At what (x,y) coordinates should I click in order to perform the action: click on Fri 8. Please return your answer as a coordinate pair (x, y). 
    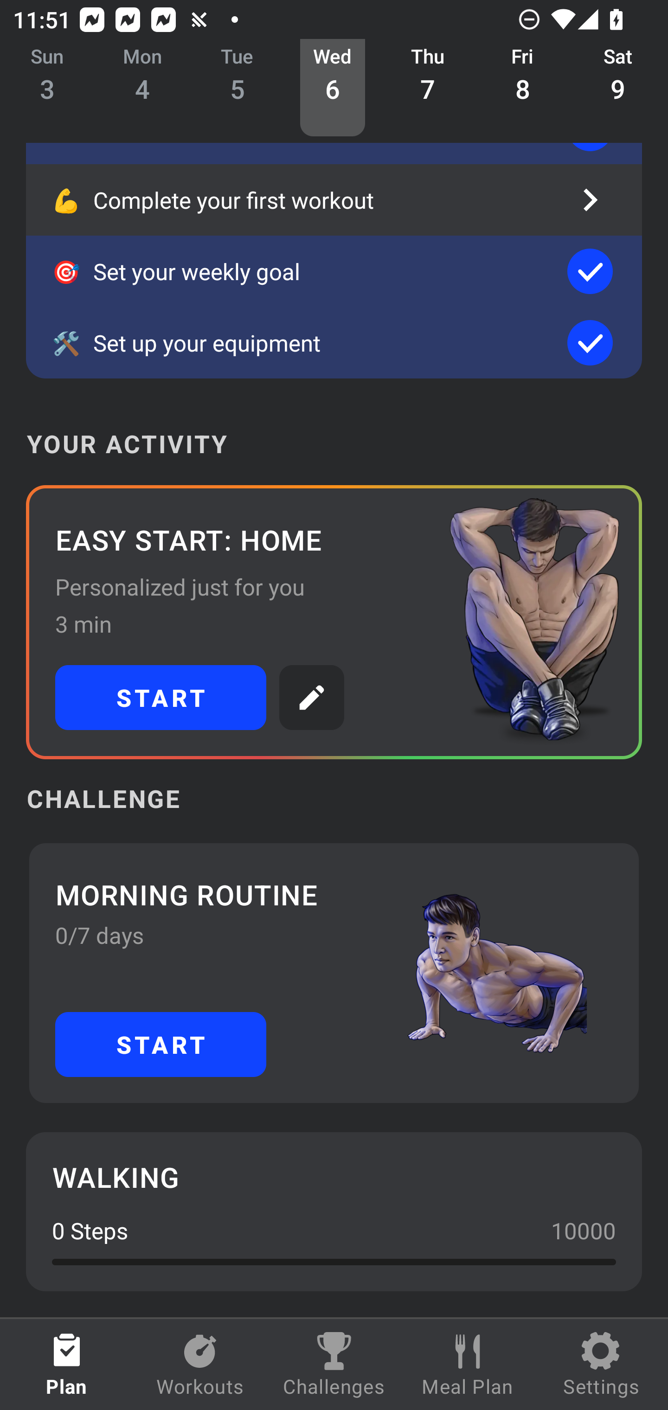
    Looking at the image, I should click on (523, 88).